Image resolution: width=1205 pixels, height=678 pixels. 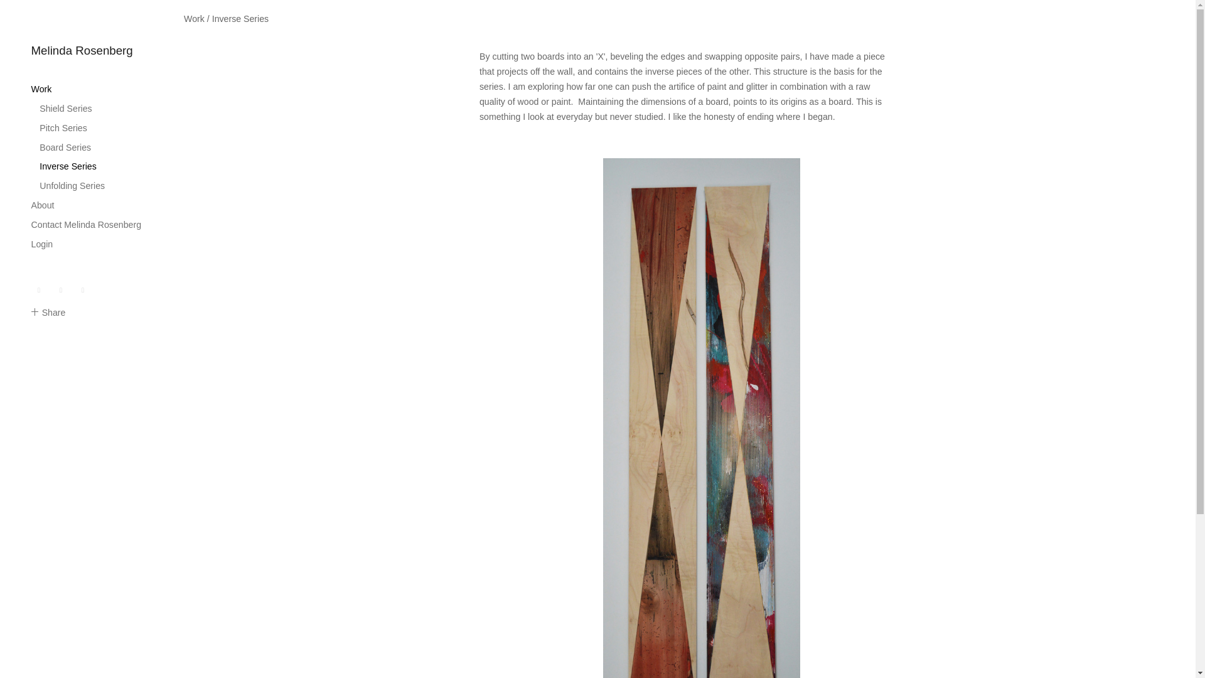 What do you see at coordinates (43, 205) in the screenshot?
I see `About` at bounding box center [43, 205].